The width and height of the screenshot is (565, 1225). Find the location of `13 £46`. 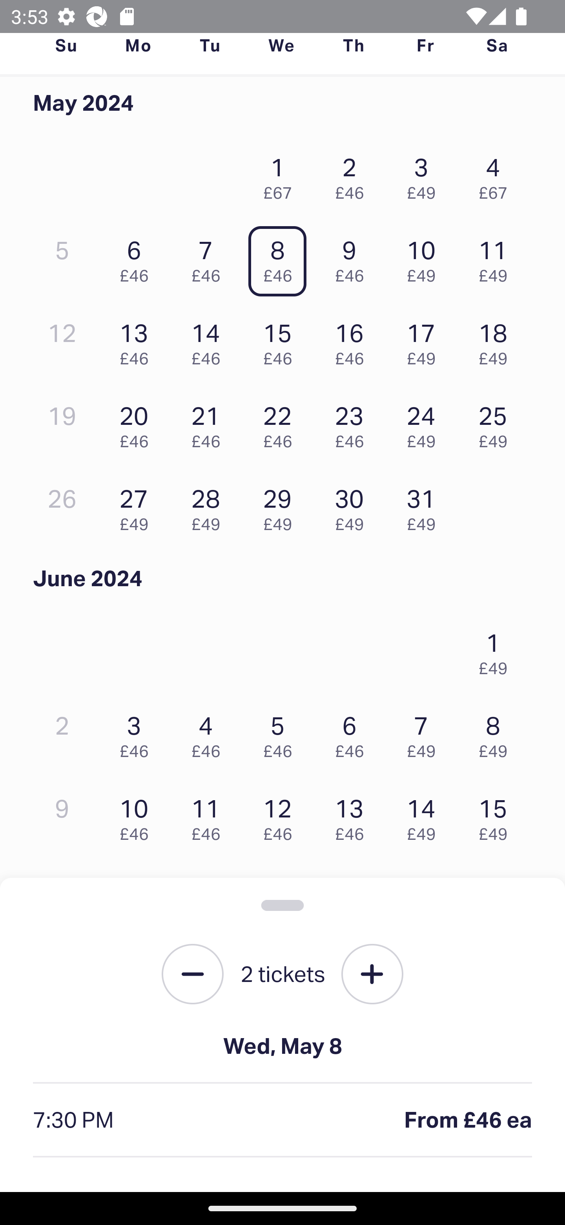

13 £46 is located at coordinates (353, 816).